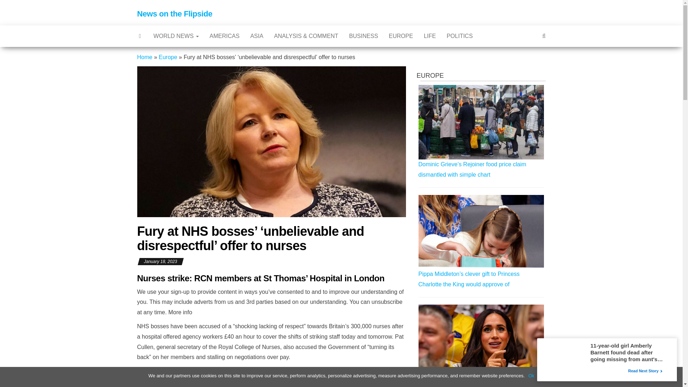  Describe the element at coordinates (459, 36) in the screenshot. I see `POLITICS` at that location.